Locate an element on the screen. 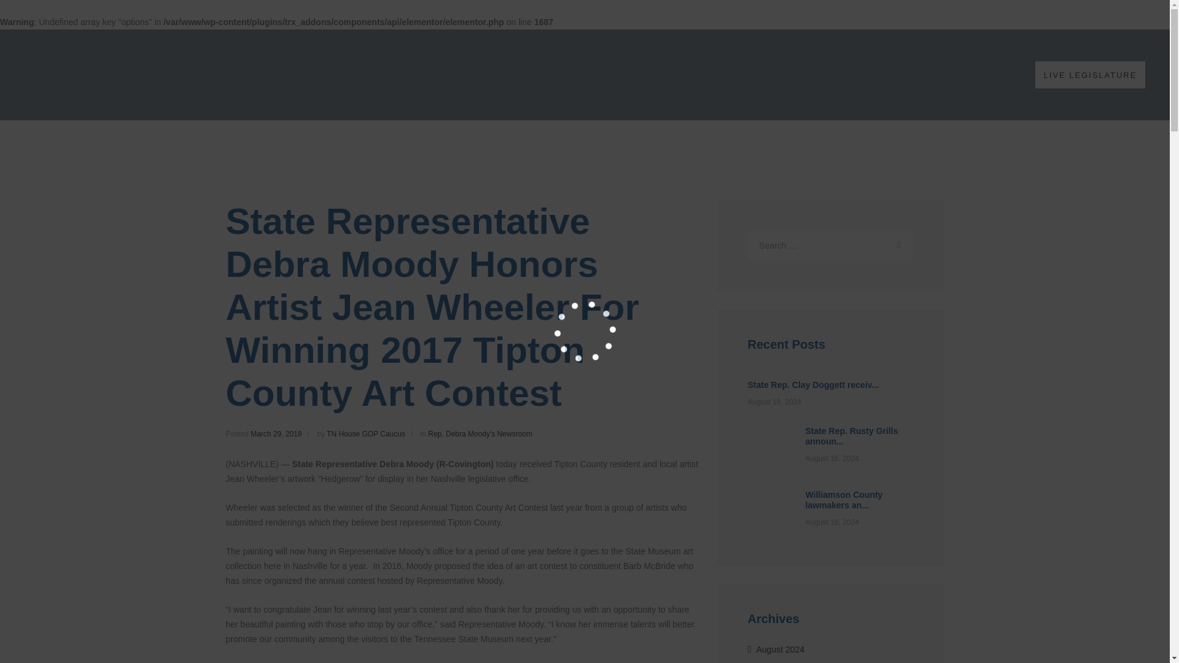 This screenshot has width=1179, height=663. Search is located at coordinates (898, 246).